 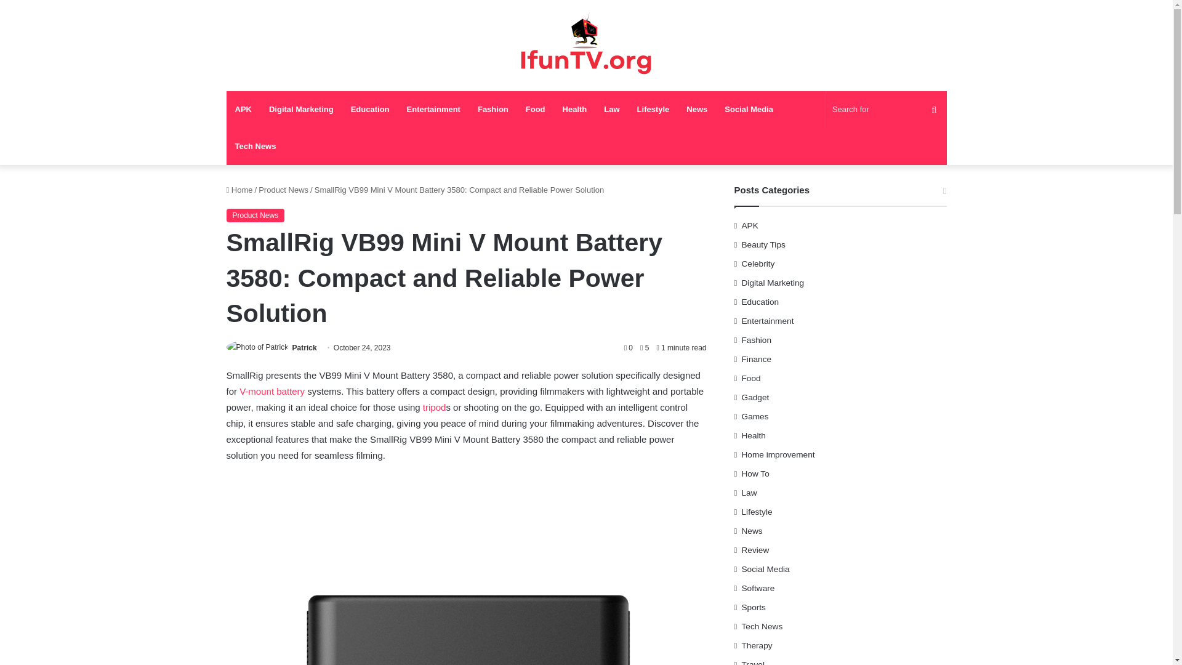 What do you see at coordinates (886, 110) in the screenshot?
I see `Search for` at bounding box center [886, 110].